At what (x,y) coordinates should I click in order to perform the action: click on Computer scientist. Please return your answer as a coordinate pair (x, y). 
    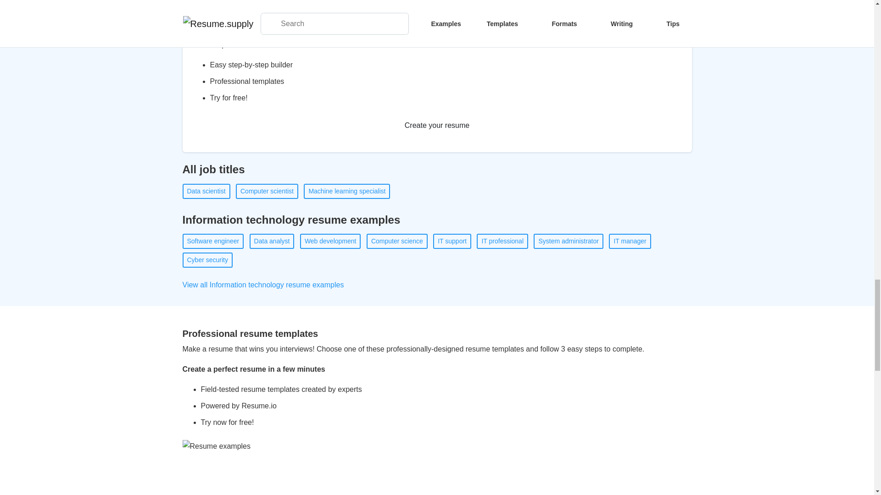
    Looking at the image, I should click on (267, 191).